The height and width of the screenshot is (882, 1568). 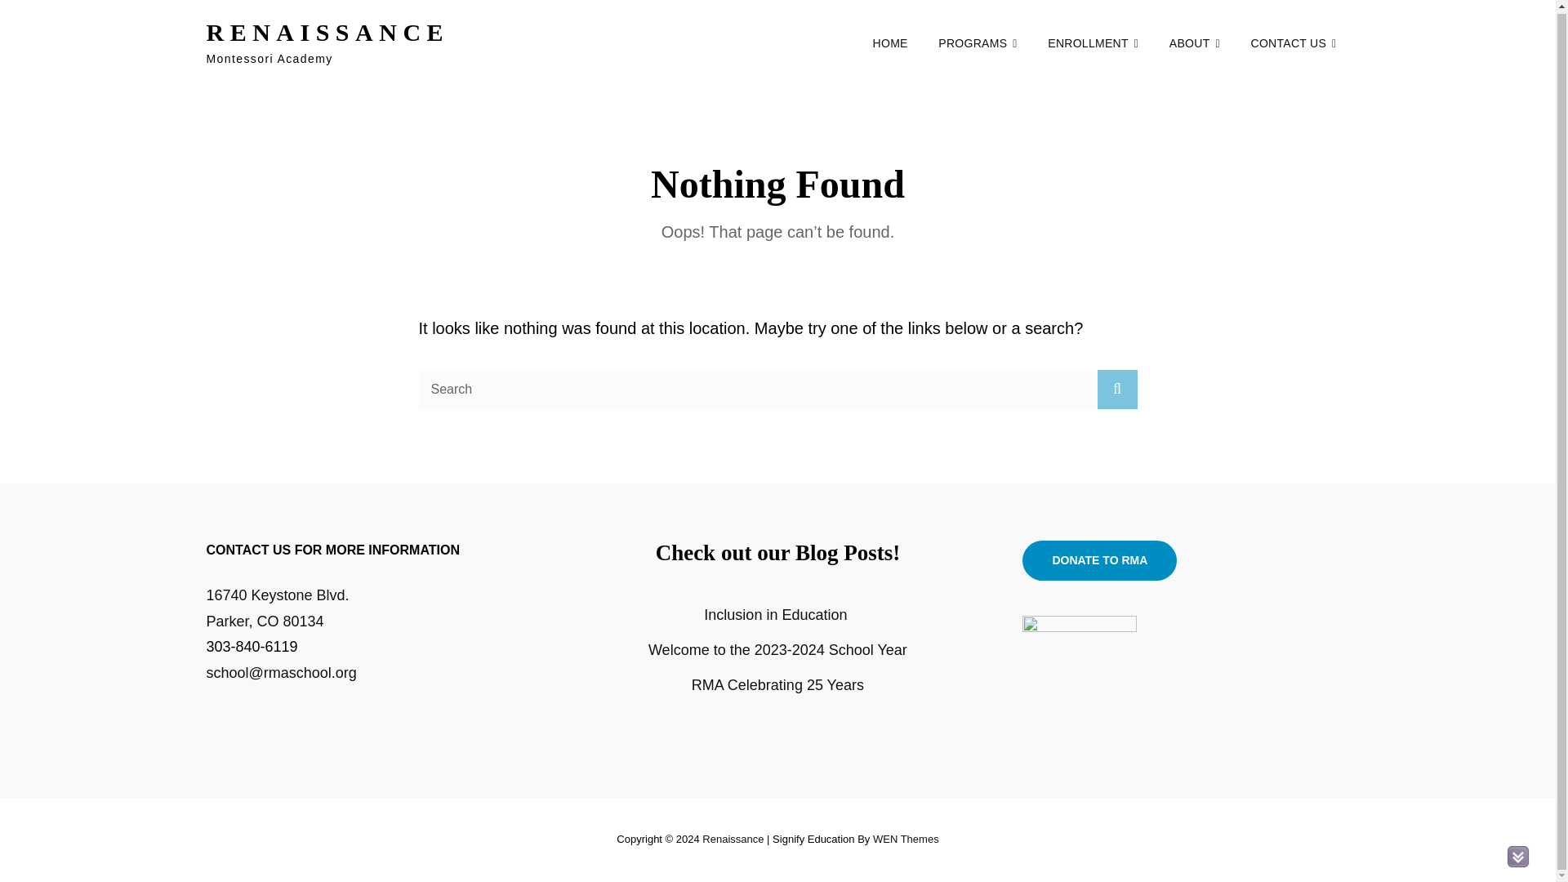 What do you see at coordinates (1117, 389) in the screenshot?
I see `Search` at bounding box center [1117, 389].